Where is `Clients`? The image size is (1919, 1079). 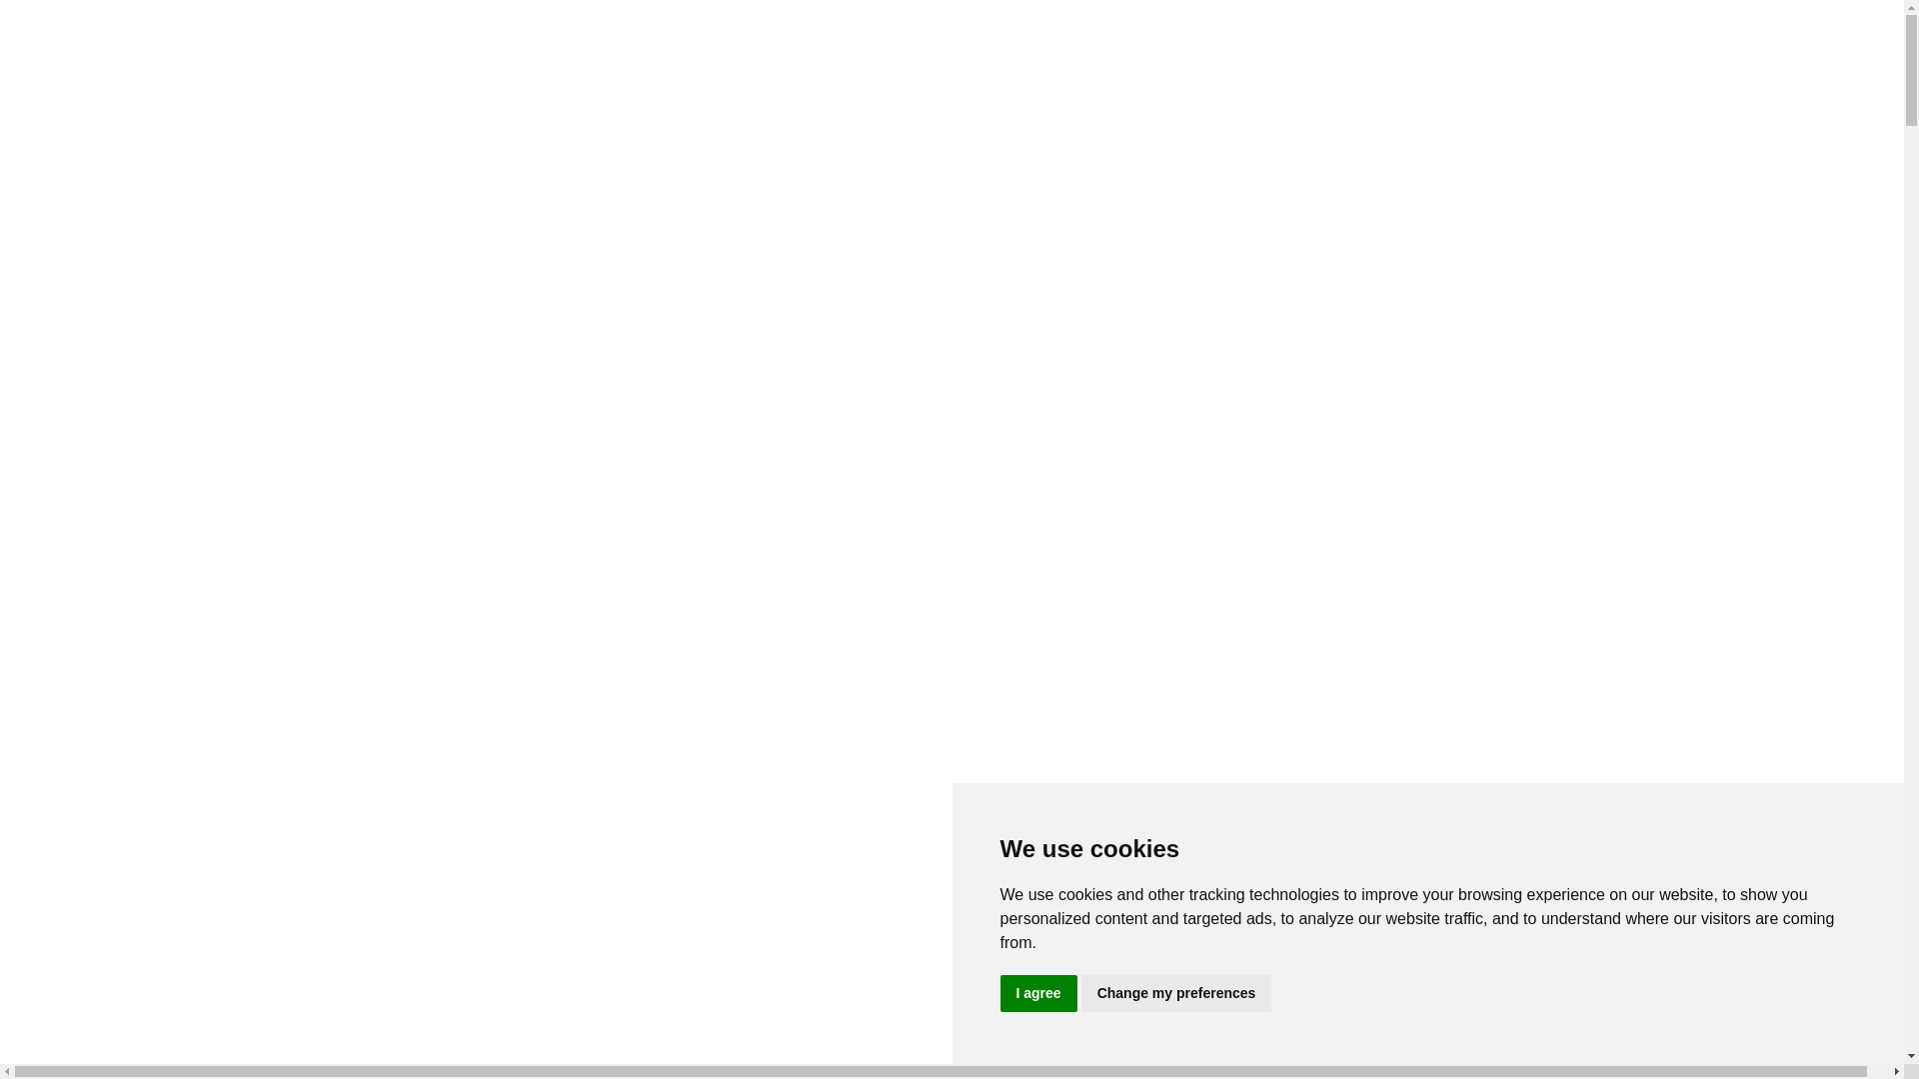 Clients is located at coordinates (70, 204).